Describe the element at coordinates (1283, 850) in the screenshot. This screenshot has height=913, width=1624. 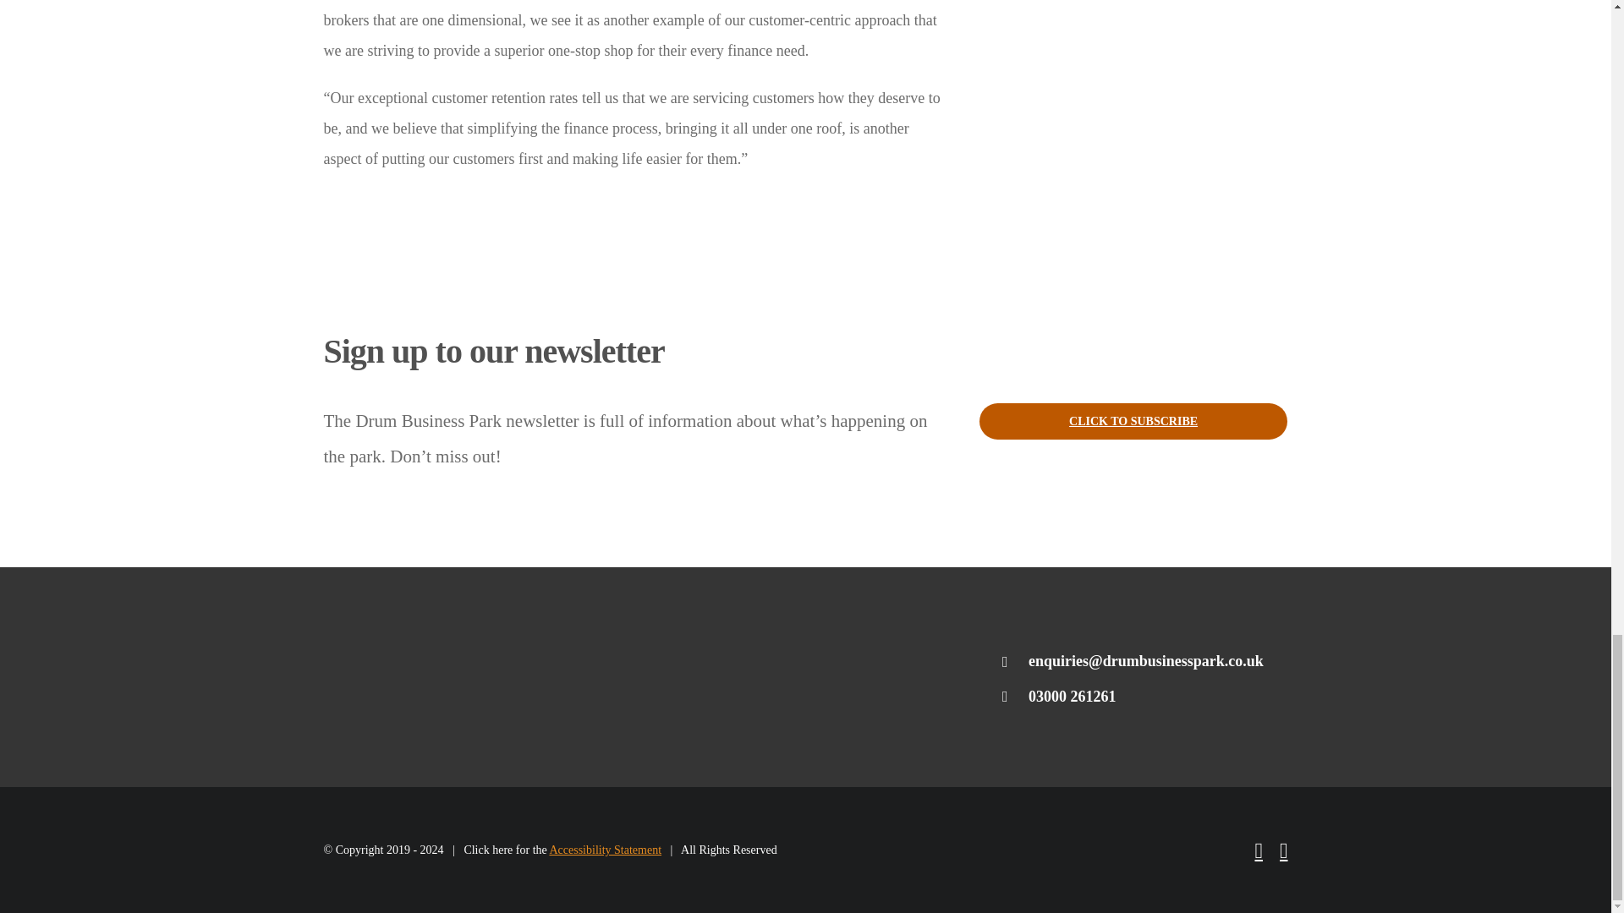
I see `Twitter` at that location.